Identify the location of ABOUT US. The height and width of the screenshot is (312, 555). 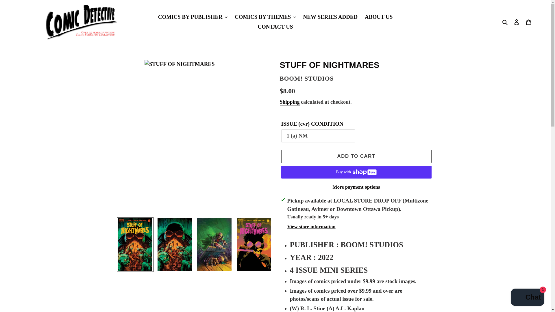
(378, 17).